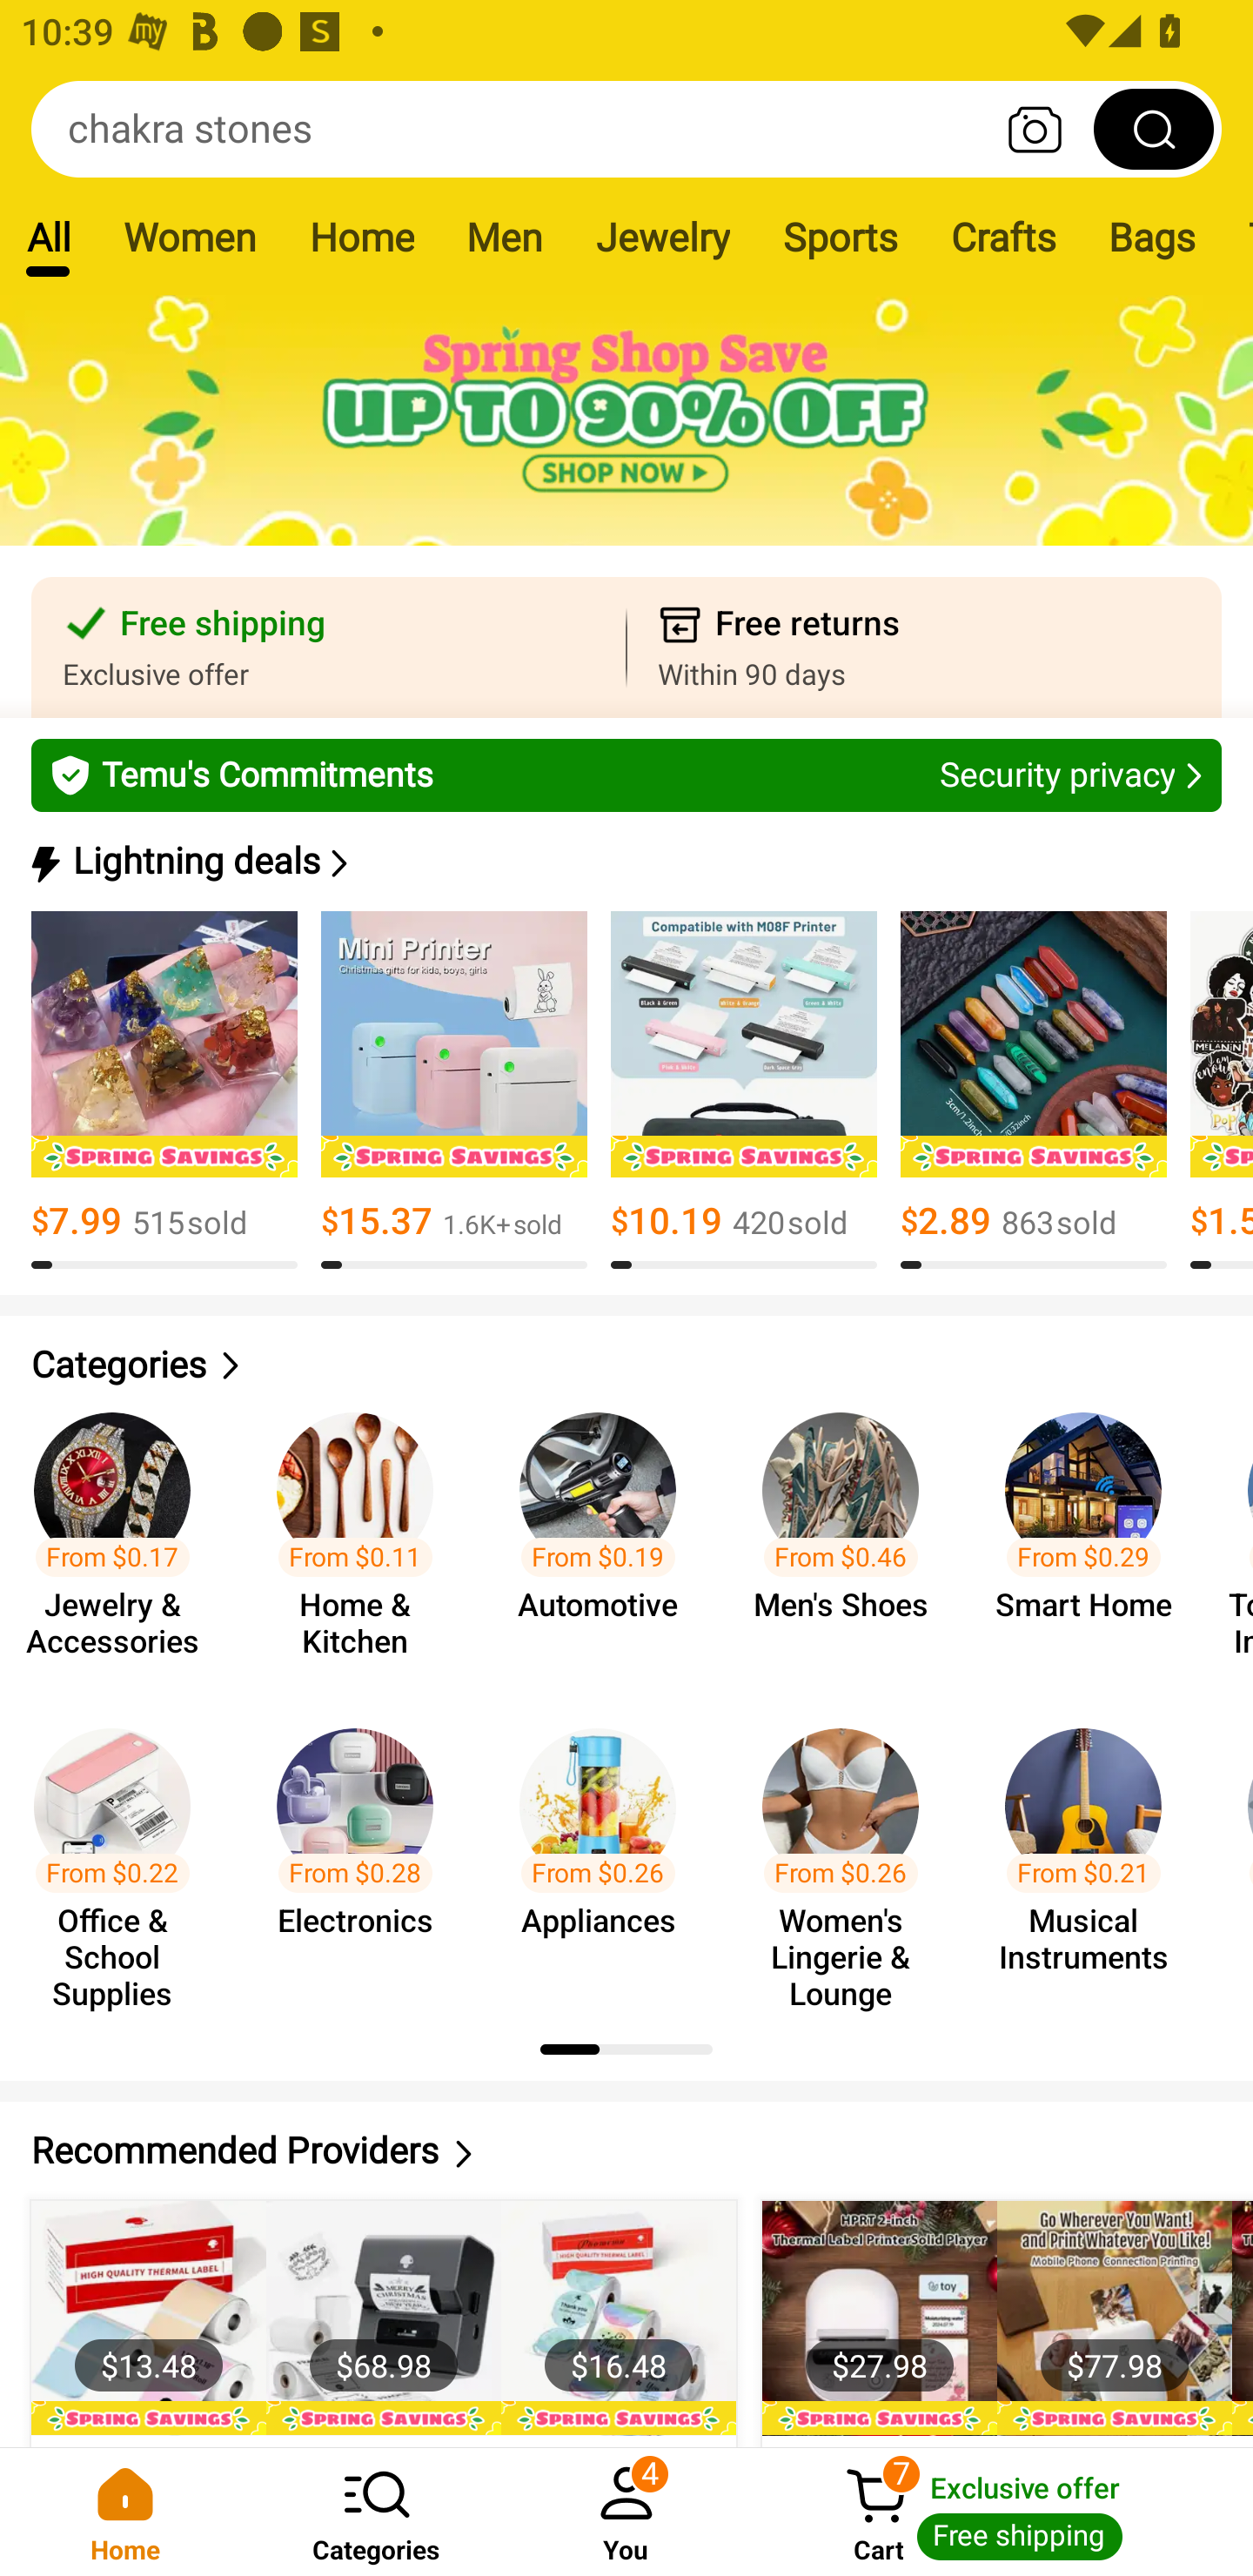  What do you see at coordinates (122, 1539) in the screenshot?
I see `From $0.17 Jewelry & Accessories` at bounding box center [122, 1539].